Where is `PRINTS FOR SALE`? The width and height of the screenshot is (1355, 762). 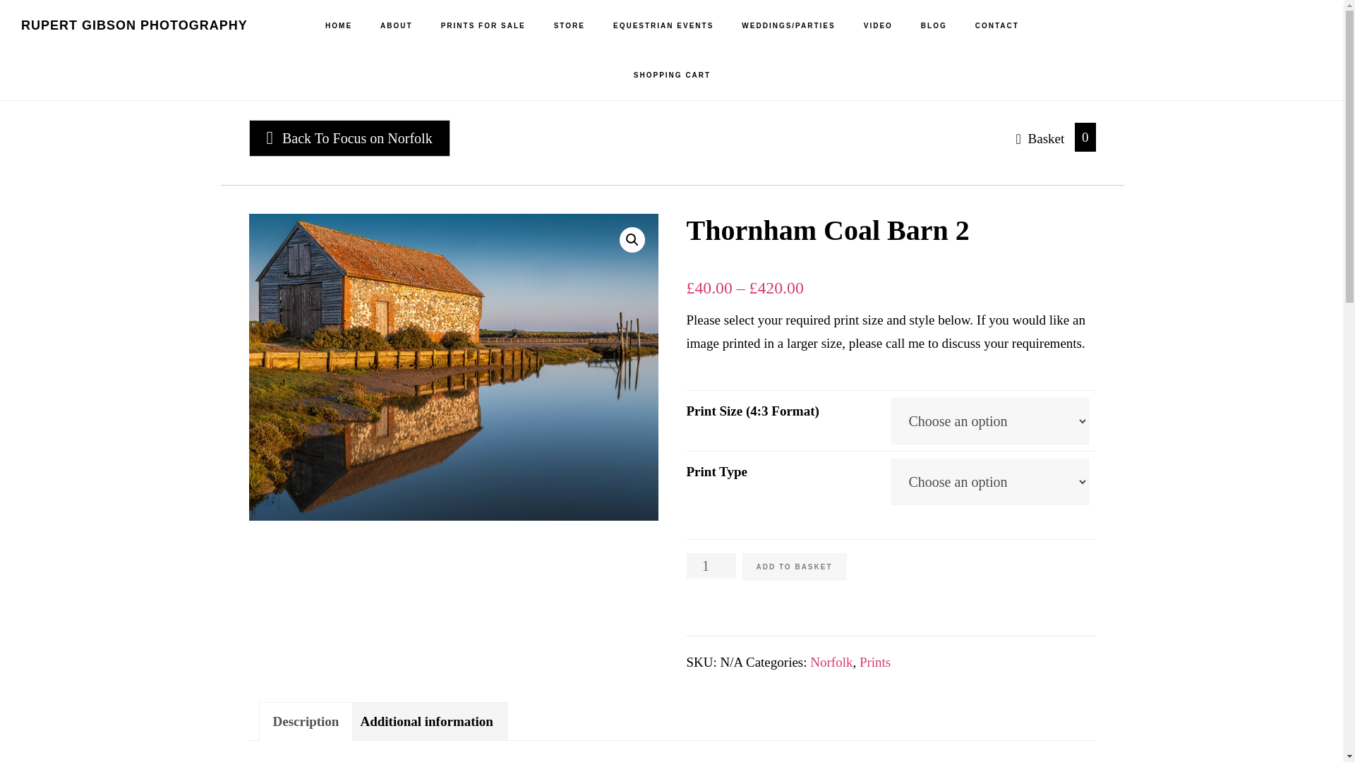
PRINTS FOR SALE is located at coordinates (483, 26).